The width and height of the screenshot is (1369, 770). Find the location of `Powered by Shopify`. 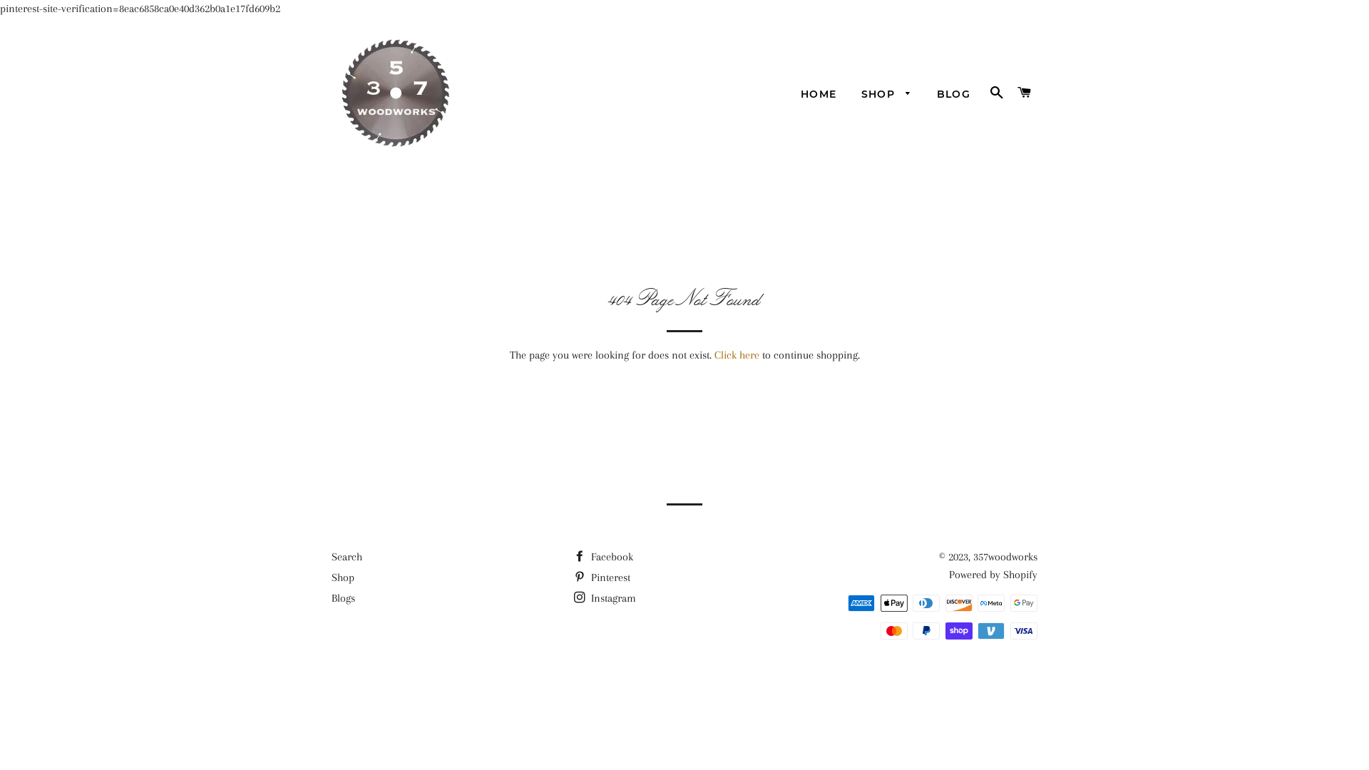

Powered by Shopify is located at coordinates (993, 575).